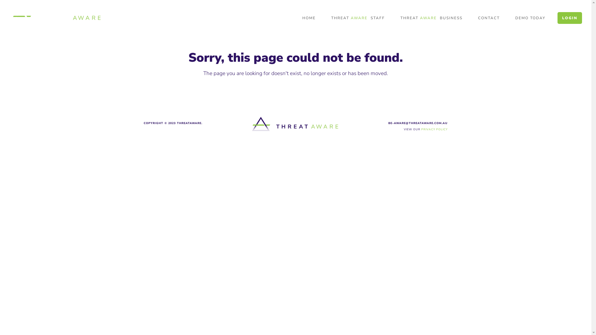 This screenshot has width=596, height=335. What do you see at coordinates (358, 18) in the screenshot?
I see `THREAT AWARE  STAFF` at bounding box center [358, 18].